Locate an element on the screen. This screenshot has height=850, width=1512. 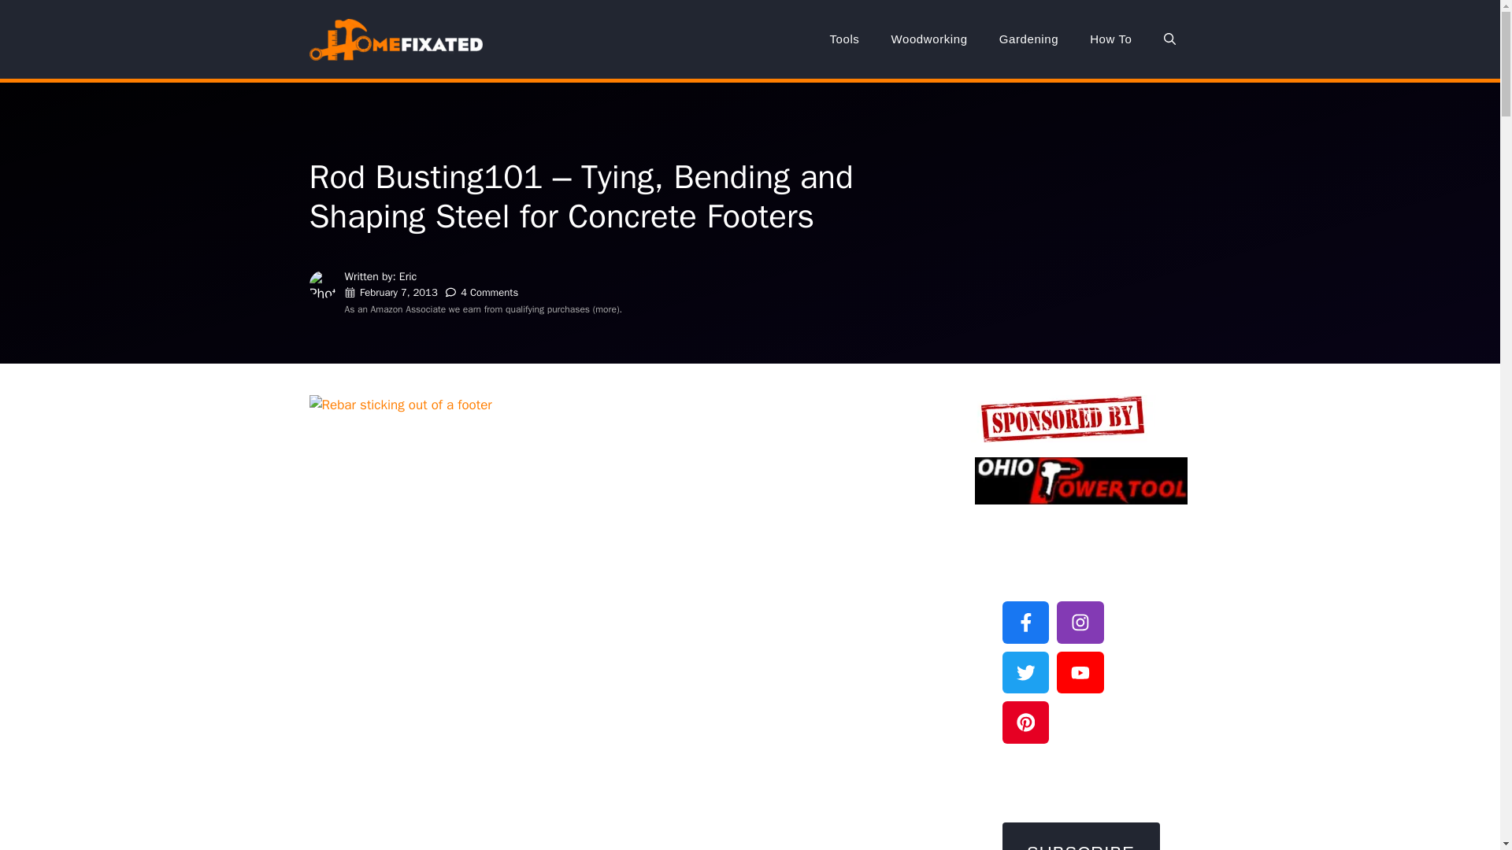
Tools is located at coordinates (844, 39).